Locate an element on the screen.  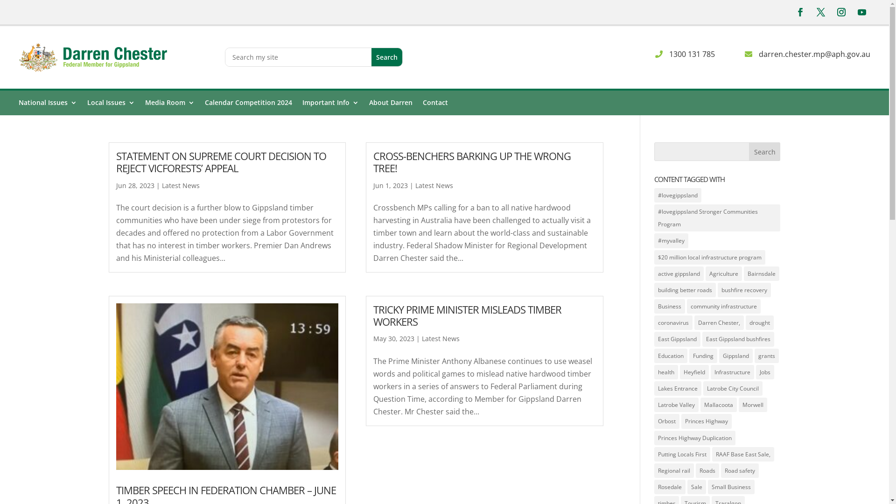
Heyfield is located at coordinates (694, 372).